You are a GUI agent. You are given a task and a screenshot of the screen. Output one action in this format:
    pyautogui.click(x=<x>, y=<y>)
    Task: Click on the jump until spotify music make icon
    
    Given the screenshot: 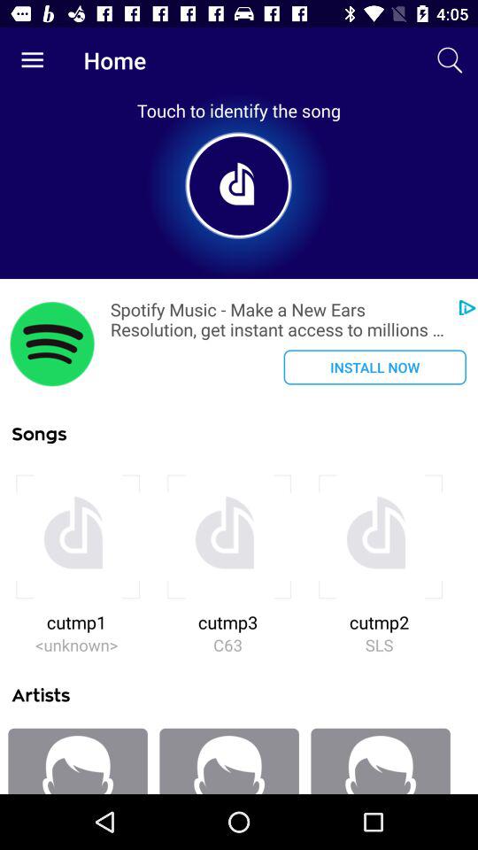 What is the action you would take?
    pyautogui.click(x=280, y=320)
    